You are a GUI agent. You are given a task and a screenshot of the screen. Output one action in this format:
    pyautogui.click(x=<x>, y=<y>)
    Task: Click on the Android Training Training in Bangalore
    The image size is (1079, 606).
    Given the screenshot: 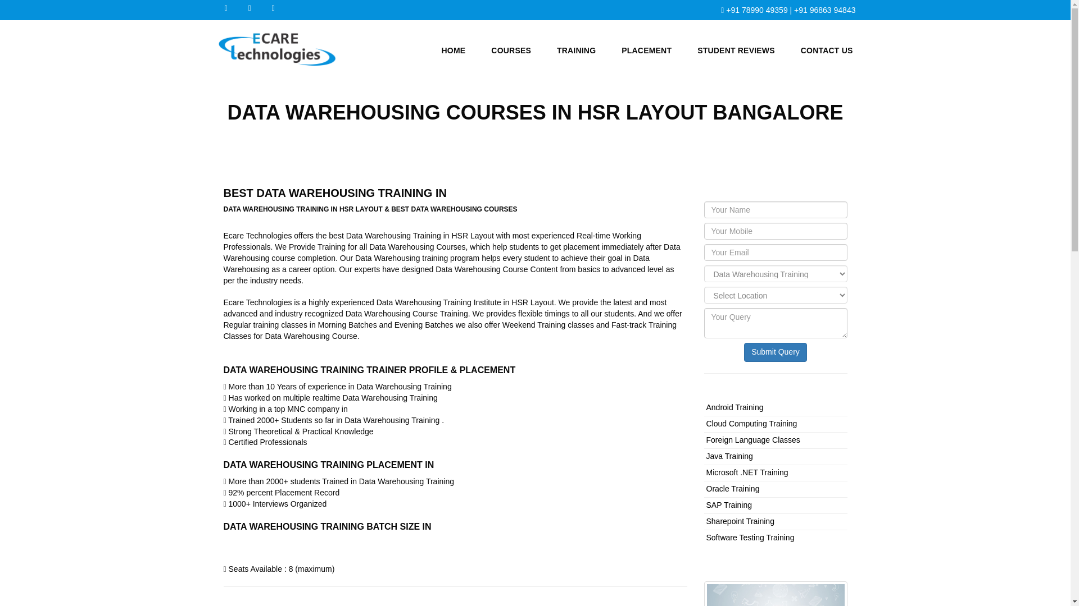 What is the action you would take?
    pyautogui.click(x=734, y=407)
    